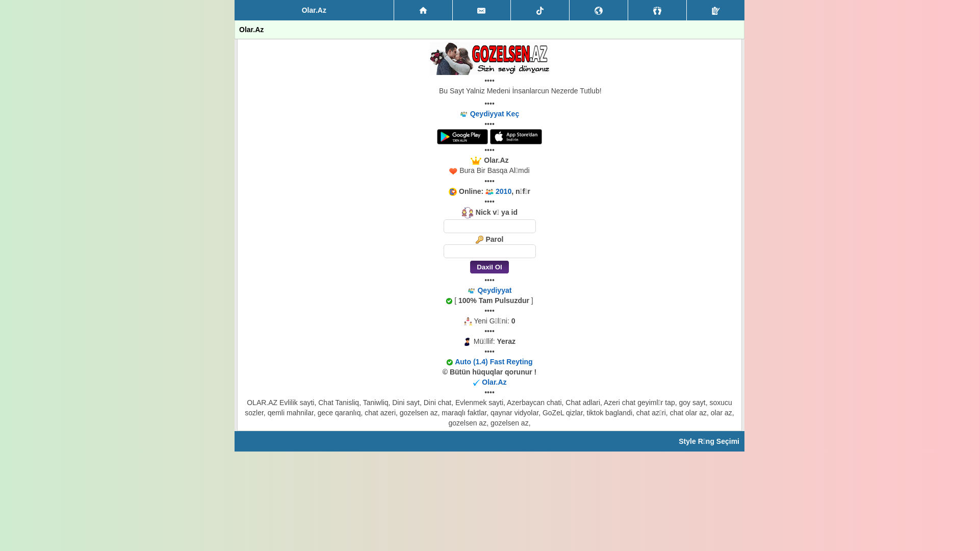  Describe the element at coordinates (489, 251) in the screenshot. I see `Parol` at that location.